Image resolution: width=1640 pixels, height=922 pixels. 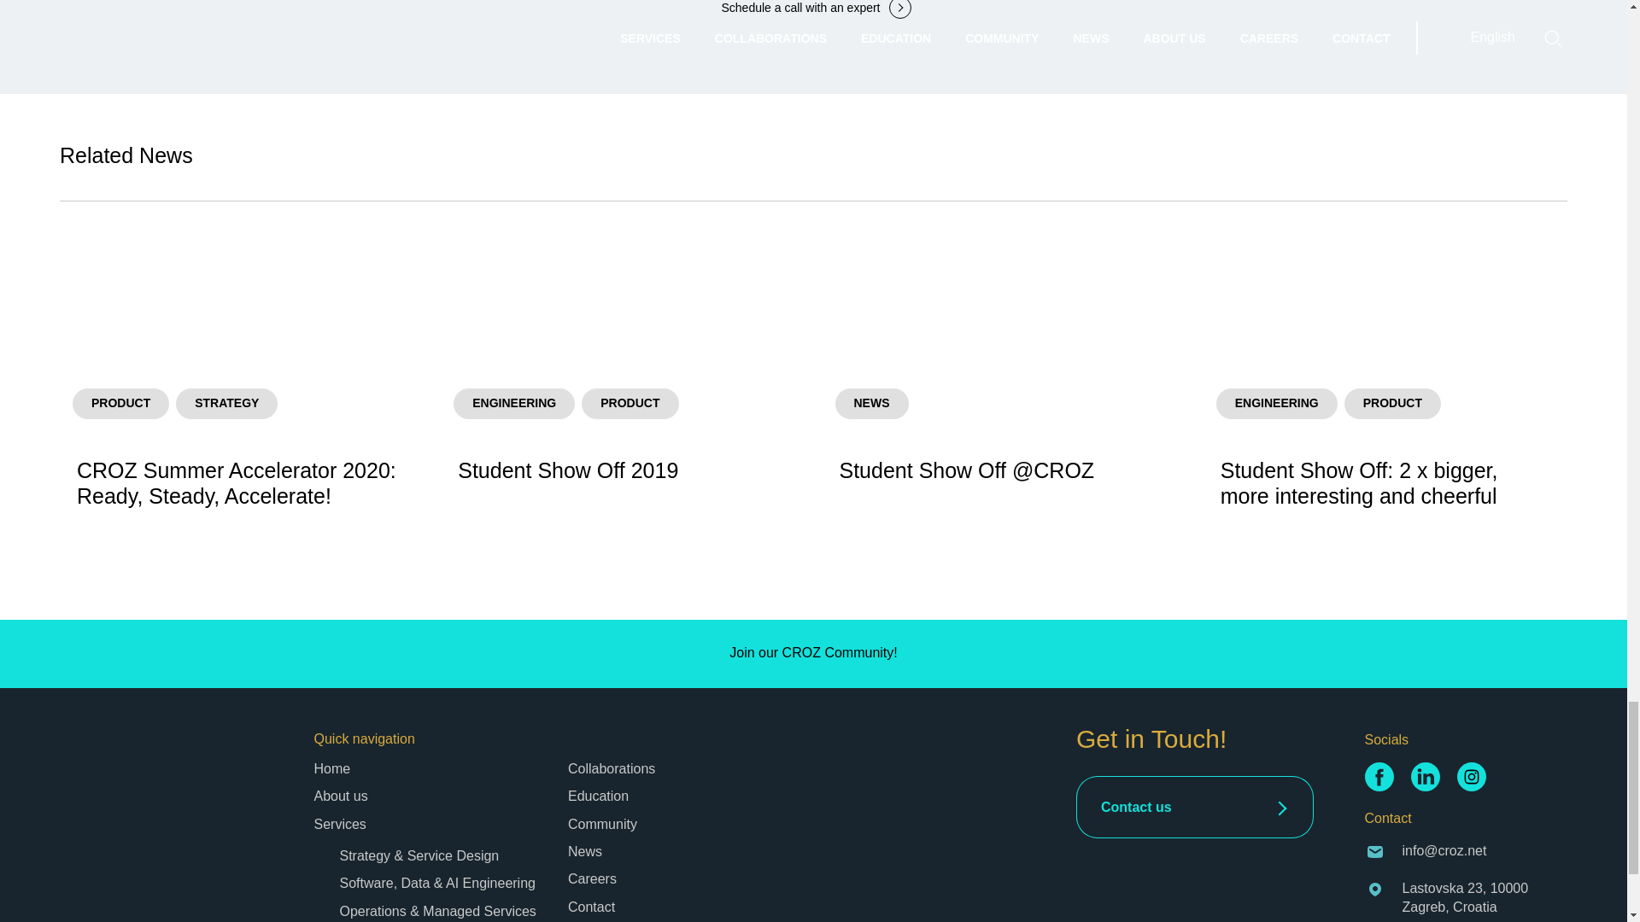 What do you see at coordinates (340, 824) in the screenshot?
I see `Services` at bounding box center [340, 824].